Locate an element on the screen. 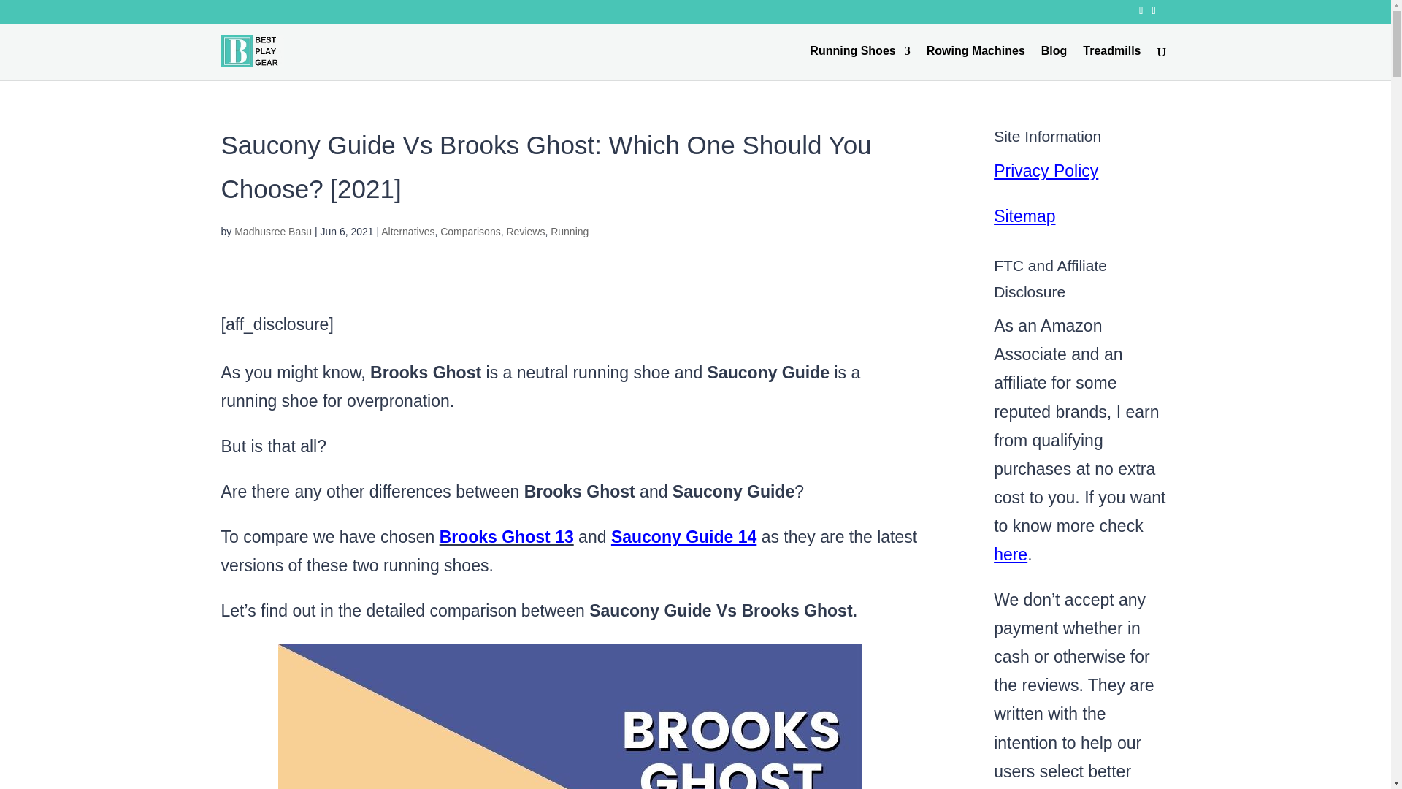 Image resolution: width=1402 pixels, height=789 pixels. Alternatives is located at coordinates (407, 231).